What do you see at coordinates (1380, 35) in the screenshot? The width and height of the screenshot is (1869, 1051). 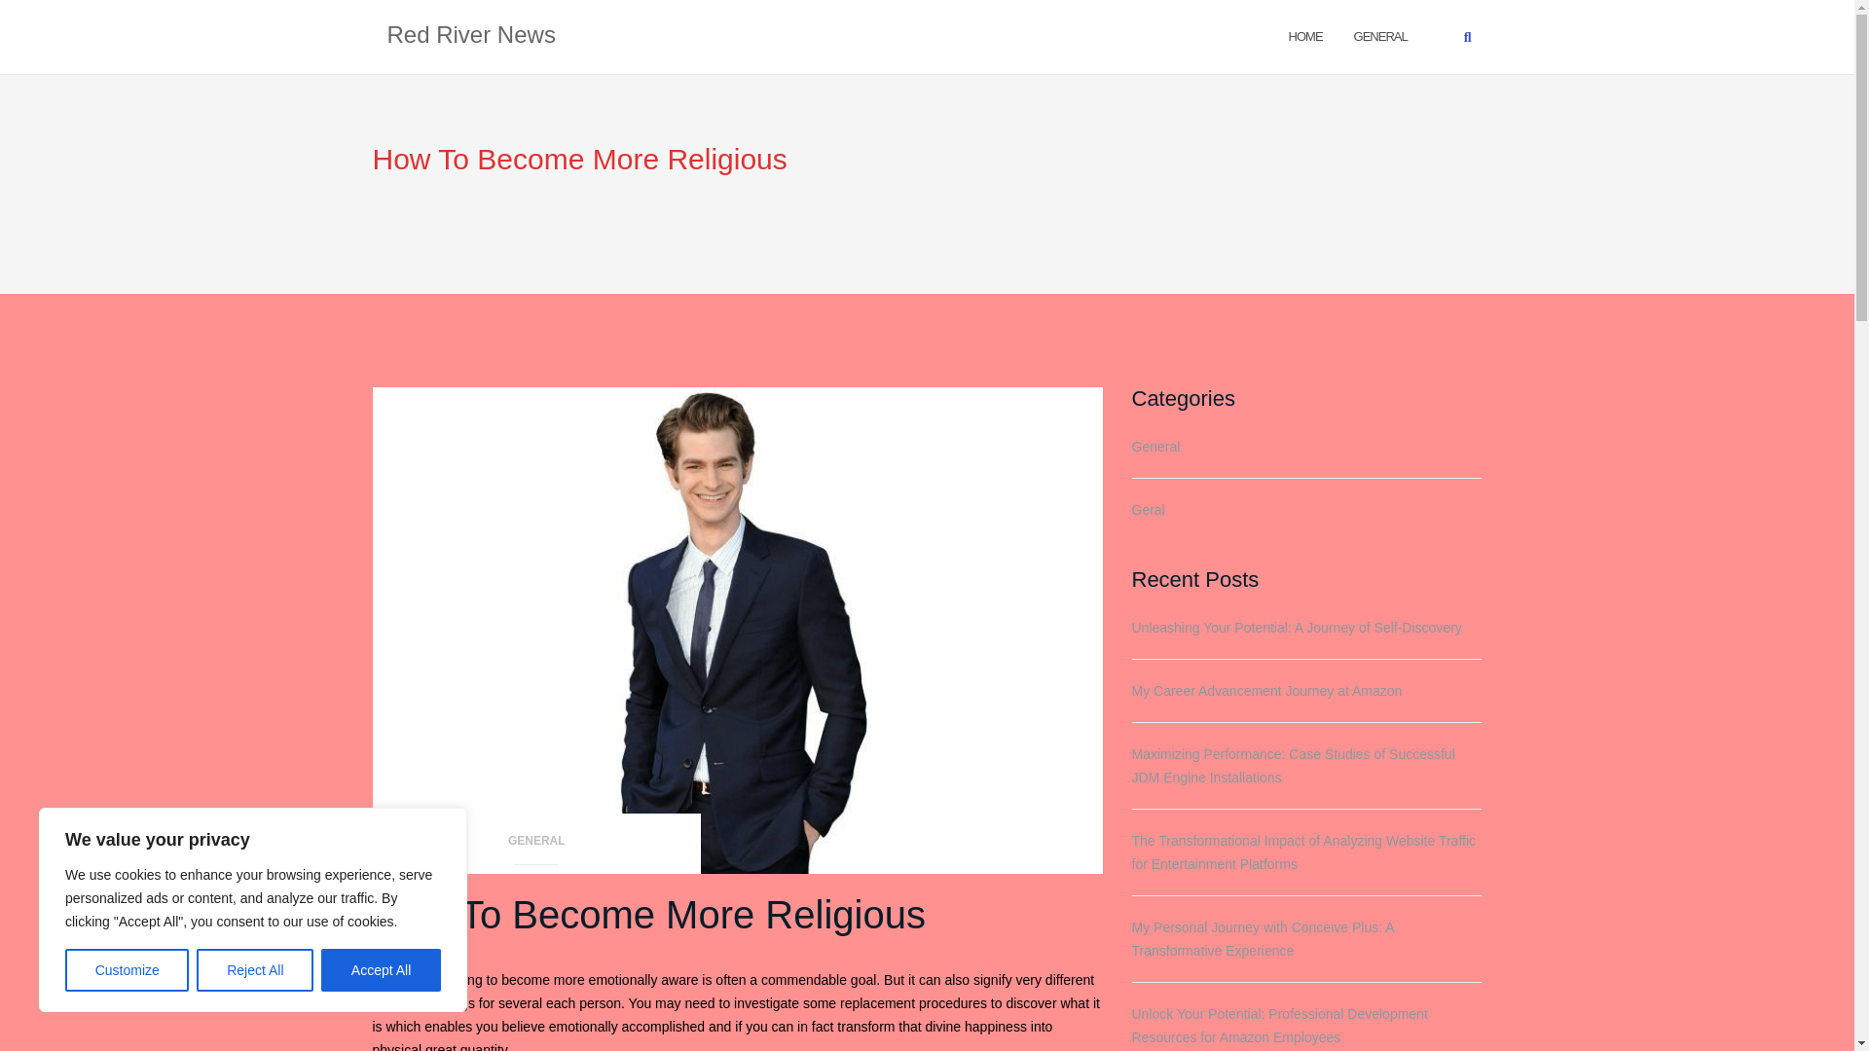 I see `GENERAL` at bounding box center [1380, 35].